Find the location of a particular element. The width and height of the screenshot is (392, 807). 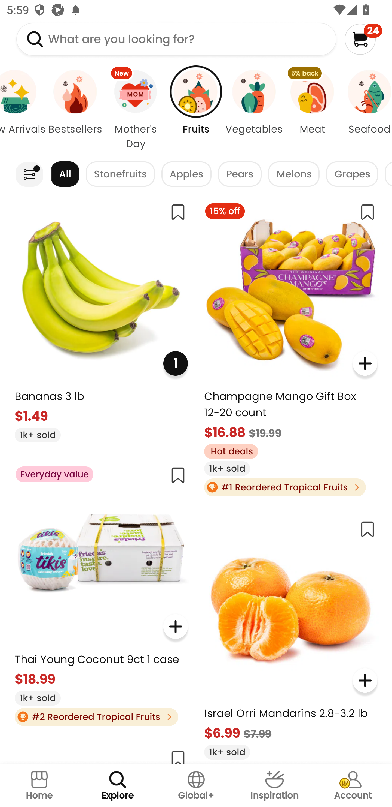

Vegetables is located at coordinates (254, 110).